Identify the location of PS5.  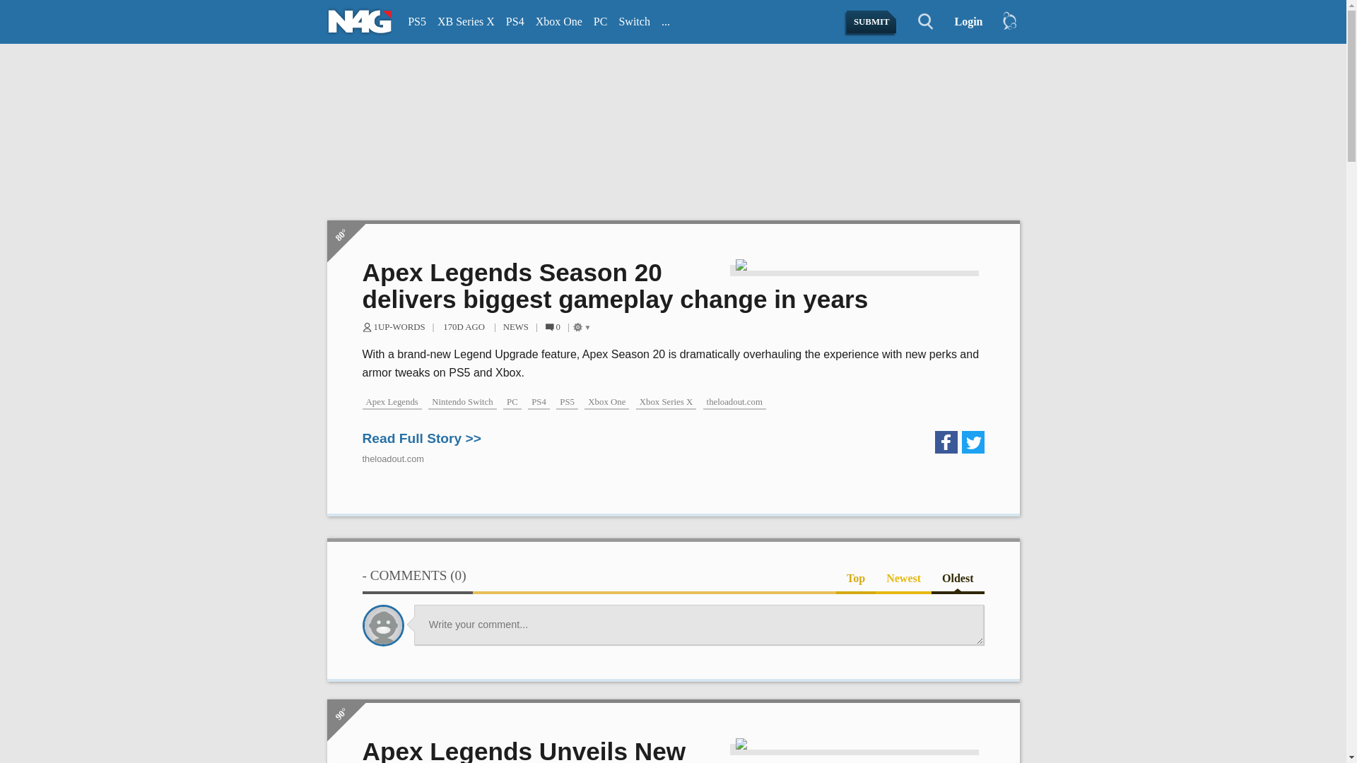
(416, 23).